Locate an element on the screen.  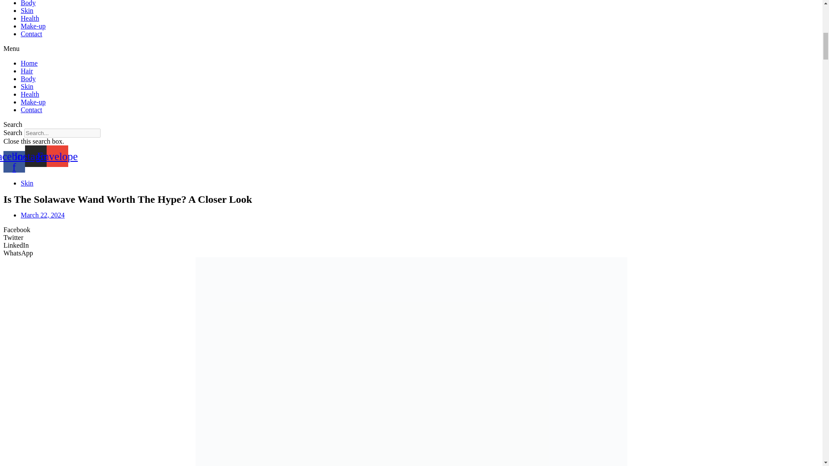
Facebook-f is located at coordinates (14, 161).